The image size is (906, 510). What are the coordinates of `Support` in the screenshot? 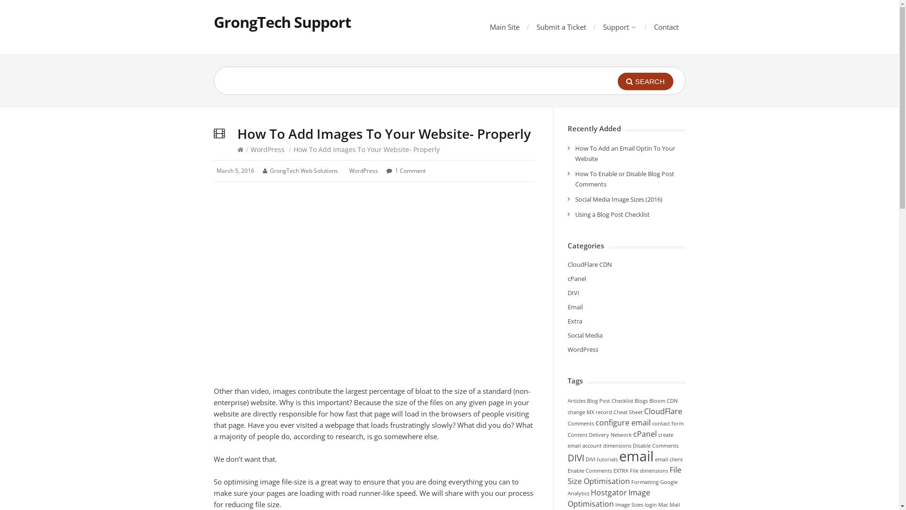 It's located at (619, 27).